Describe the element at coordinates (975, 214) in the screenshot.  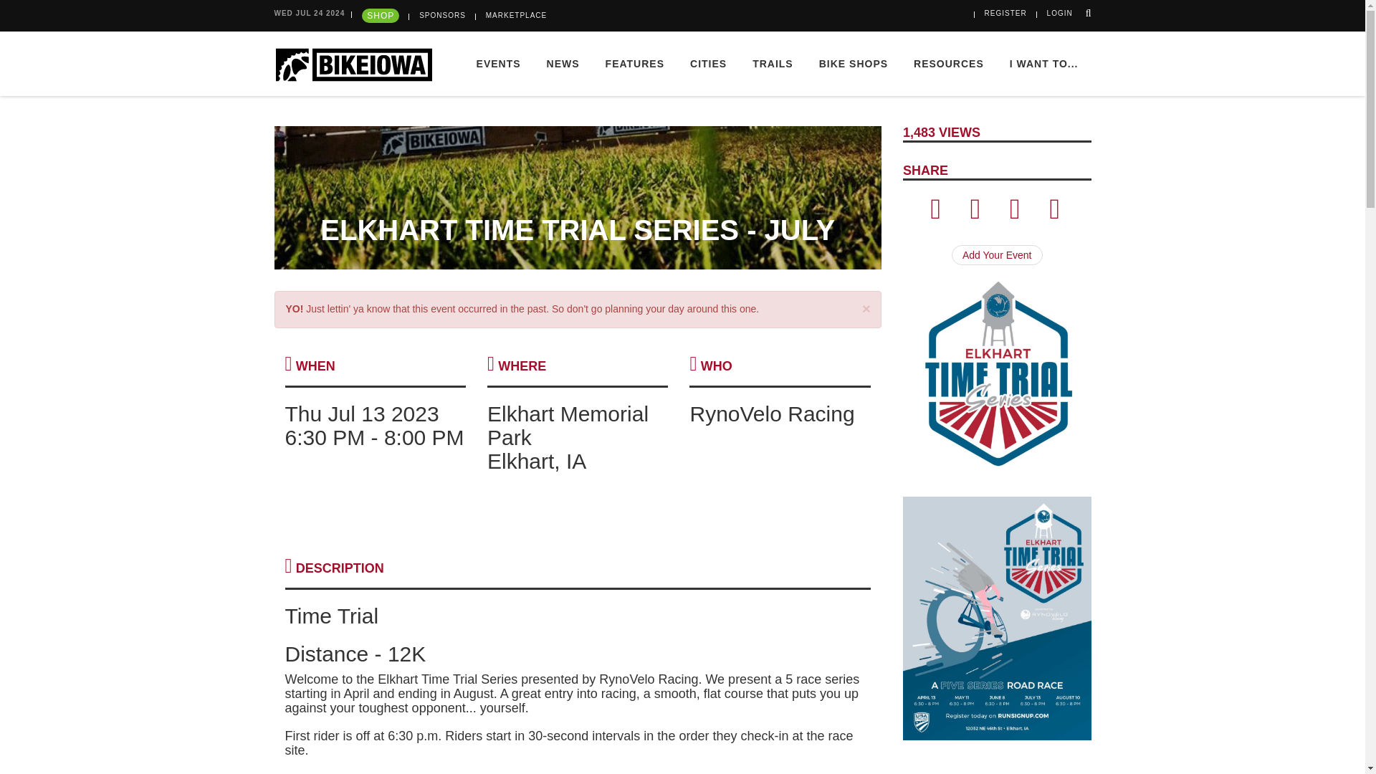
I see `Click to Share via Twitter` at that location.